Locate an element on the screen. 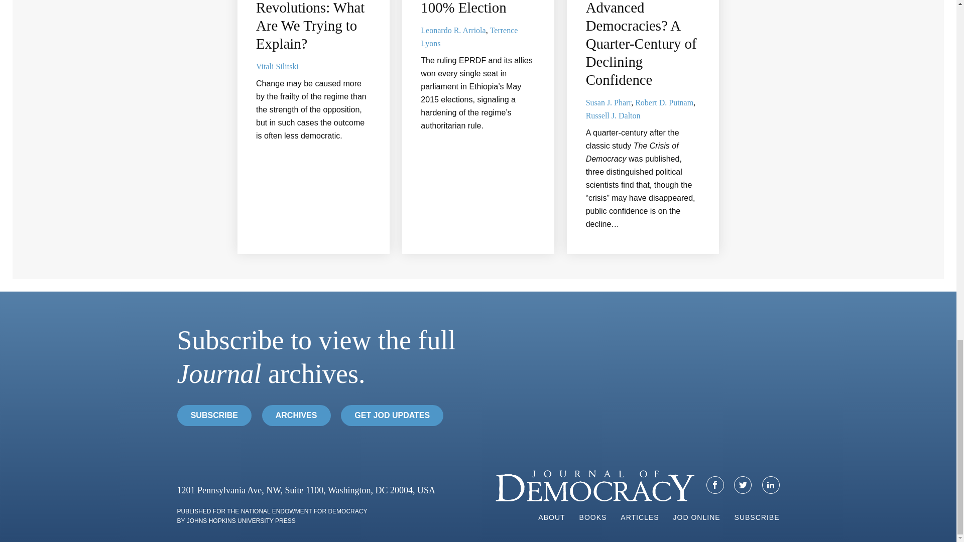 The height and width of the screenshot is (542, 964). linkedin is located at coordinates (770, 485).